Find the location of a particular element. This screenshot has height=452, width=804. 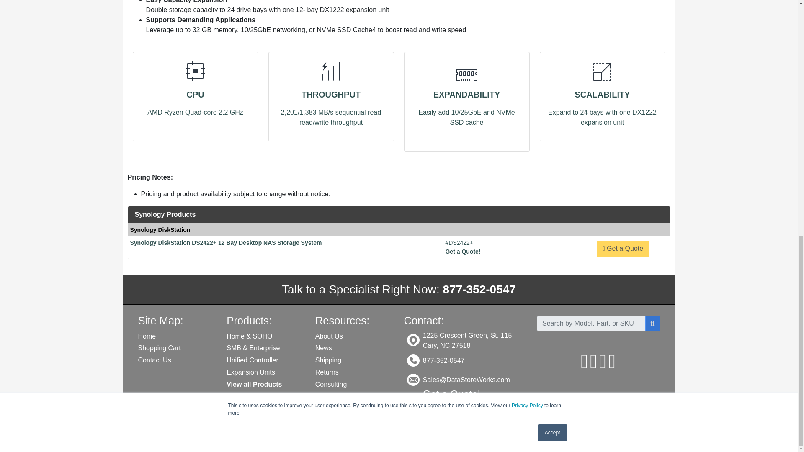

Twitter page is located at coordinates (594, 366).